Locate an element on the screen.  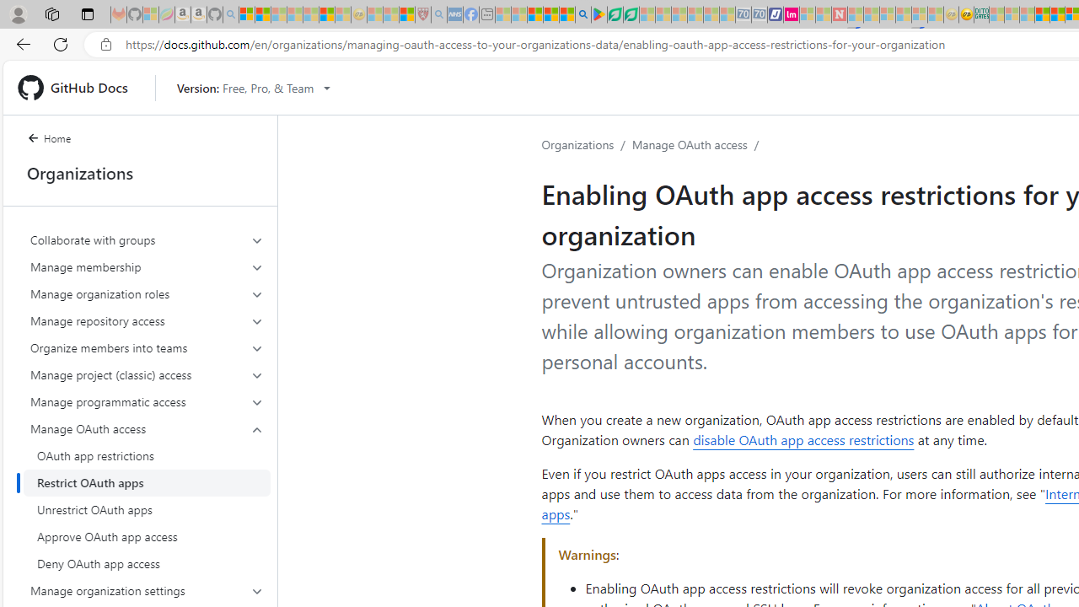
Expert Portfolios is located at coordinates (1042, 15).